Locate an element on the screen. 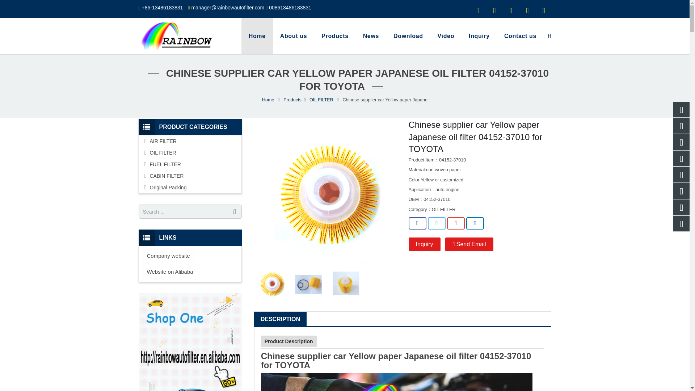 The image size is (695, 391). Products is located at coordinates (334, 36).